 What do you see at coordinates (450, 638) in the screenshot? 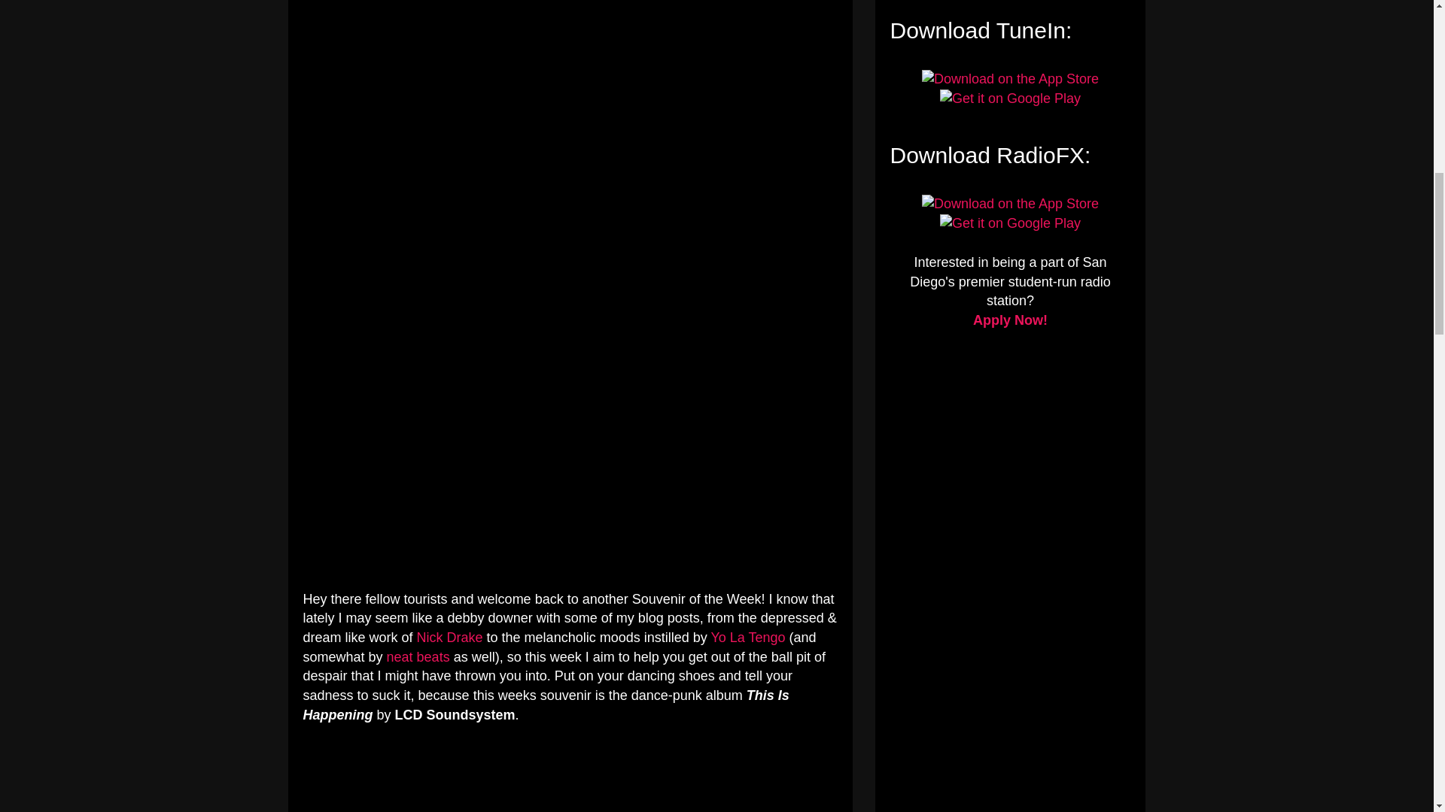
I see `Nick Drake` at bounding box center [450, 638].